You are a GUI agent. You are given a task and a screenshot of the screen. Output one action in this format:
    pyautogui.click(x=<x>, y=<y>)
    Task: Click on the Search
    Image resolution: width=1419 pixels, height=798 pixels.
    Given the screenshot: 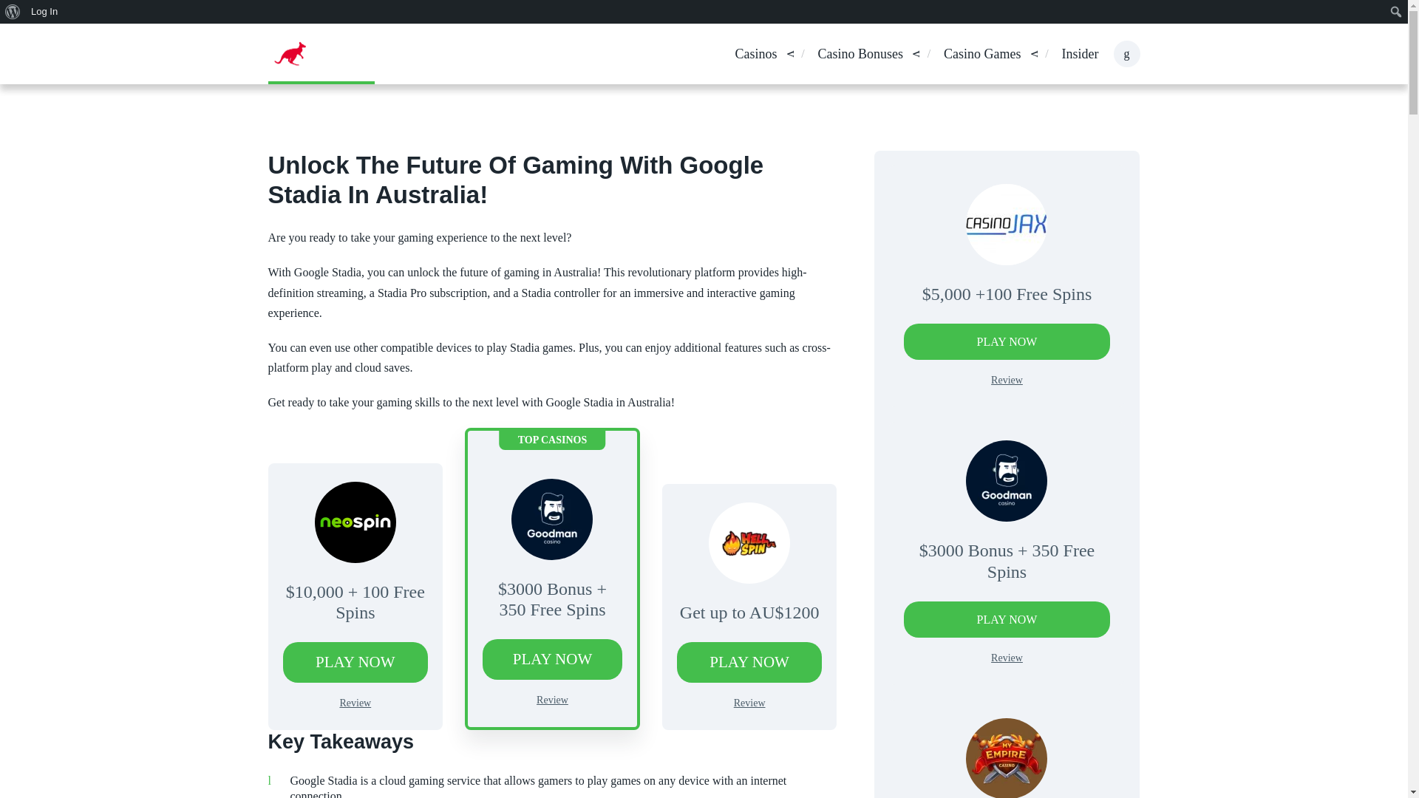 What is the action you would take?
    pyautogui.click(x=16, y=13)
    